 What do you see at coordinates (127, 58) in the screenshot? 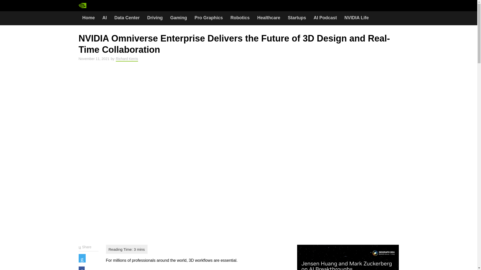
I see `View all posts by Richard Kerris` at bounding box center [127, 58].